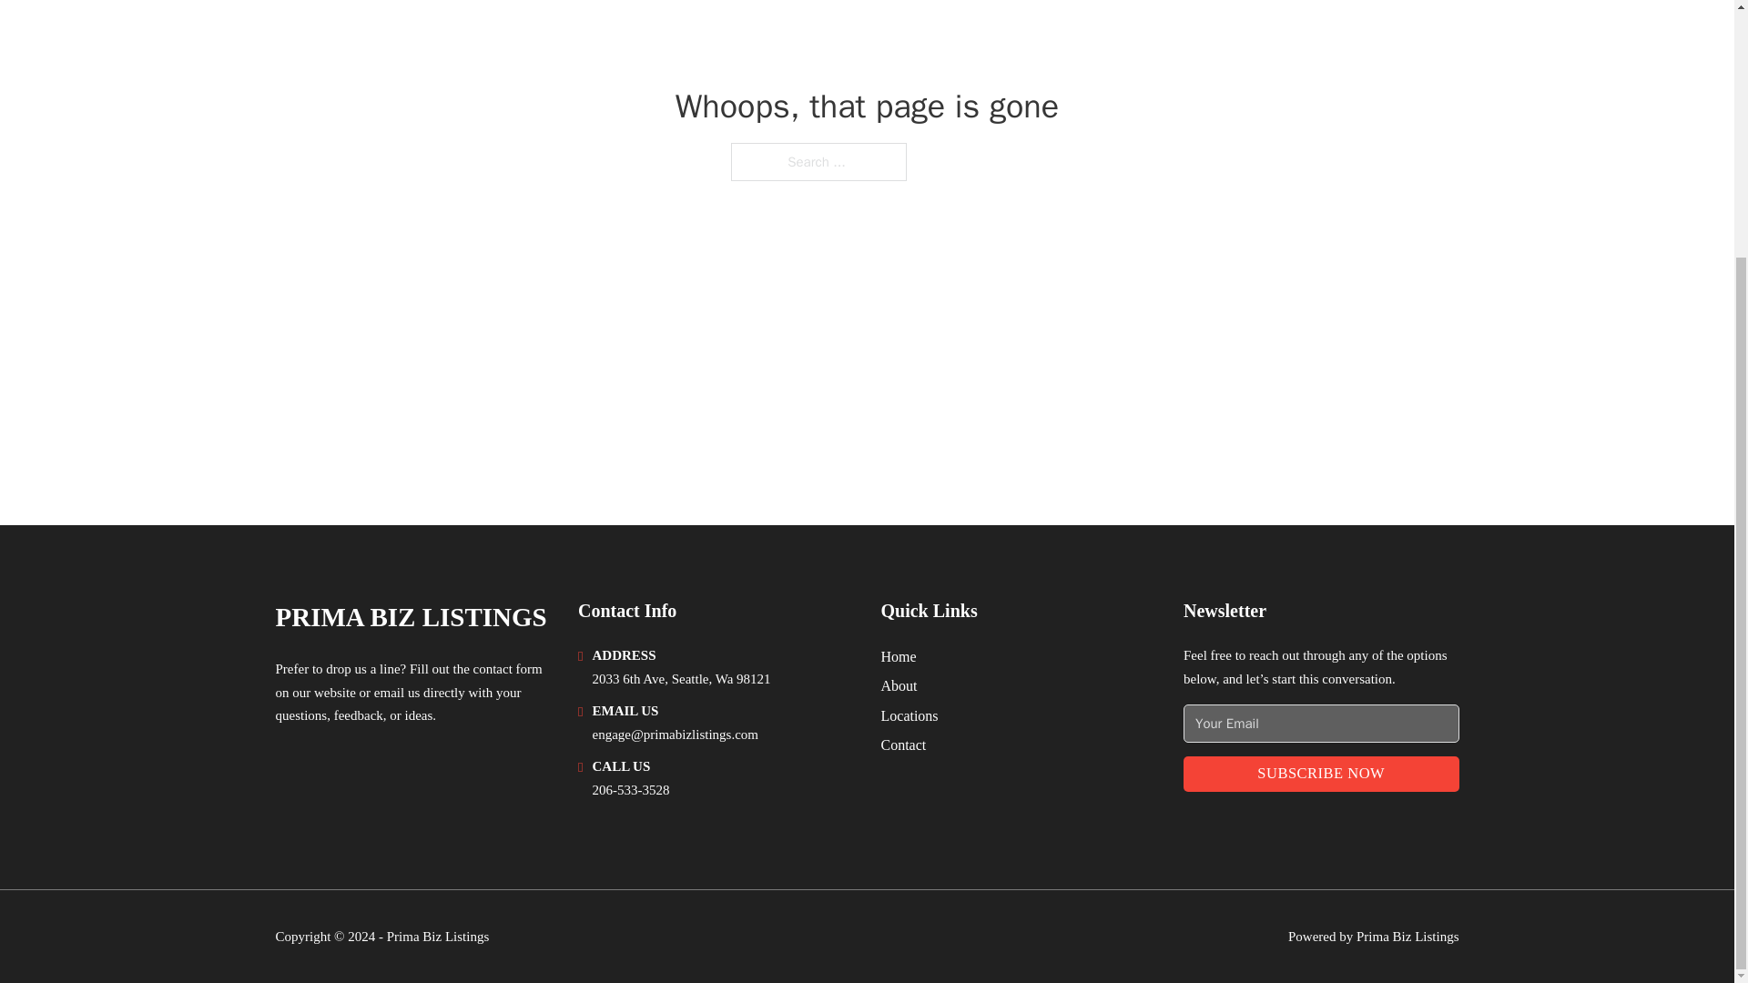 The image size is (1748, 983). What do you see at coordinates (898, 657) in the screenshot?
I see `Home` at bounding box center [898, 657].